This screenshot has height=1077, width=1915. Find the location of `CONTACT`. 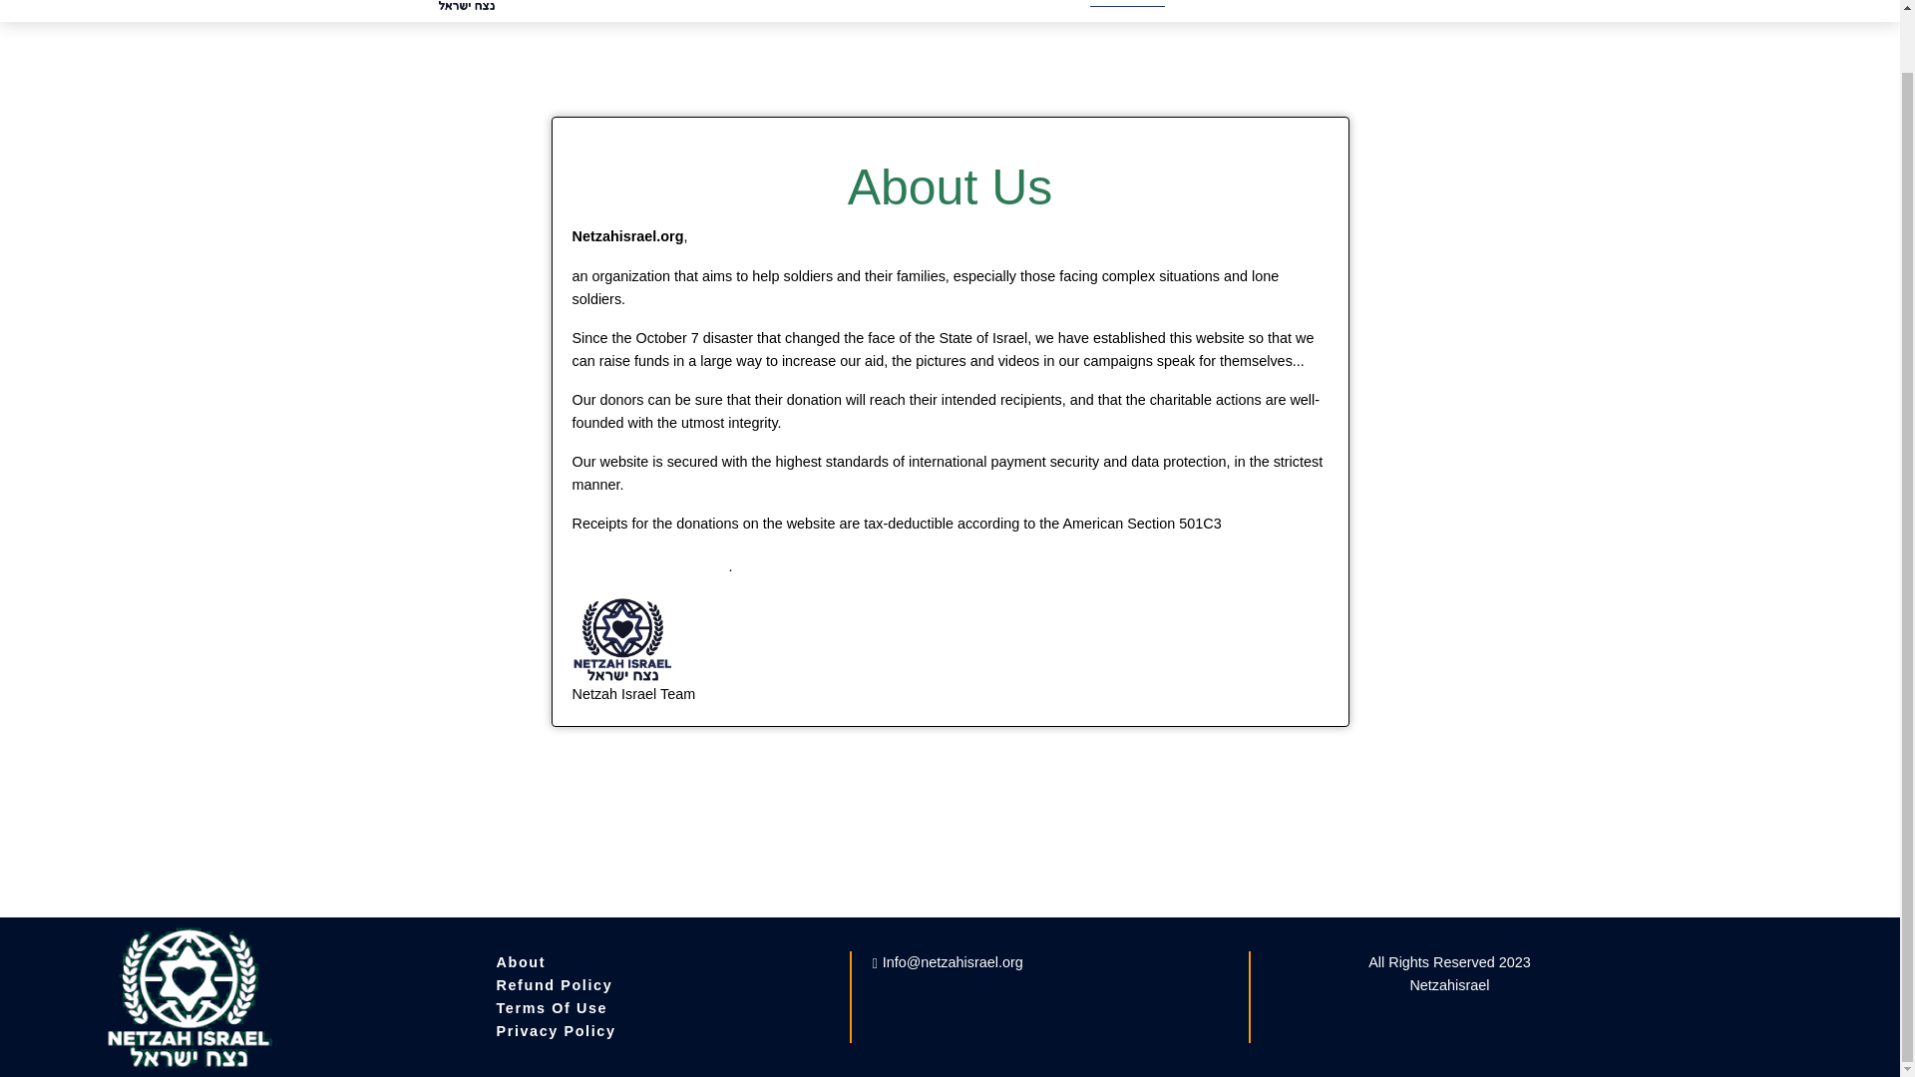

CONTACT is located at coordinates (1233, 3).